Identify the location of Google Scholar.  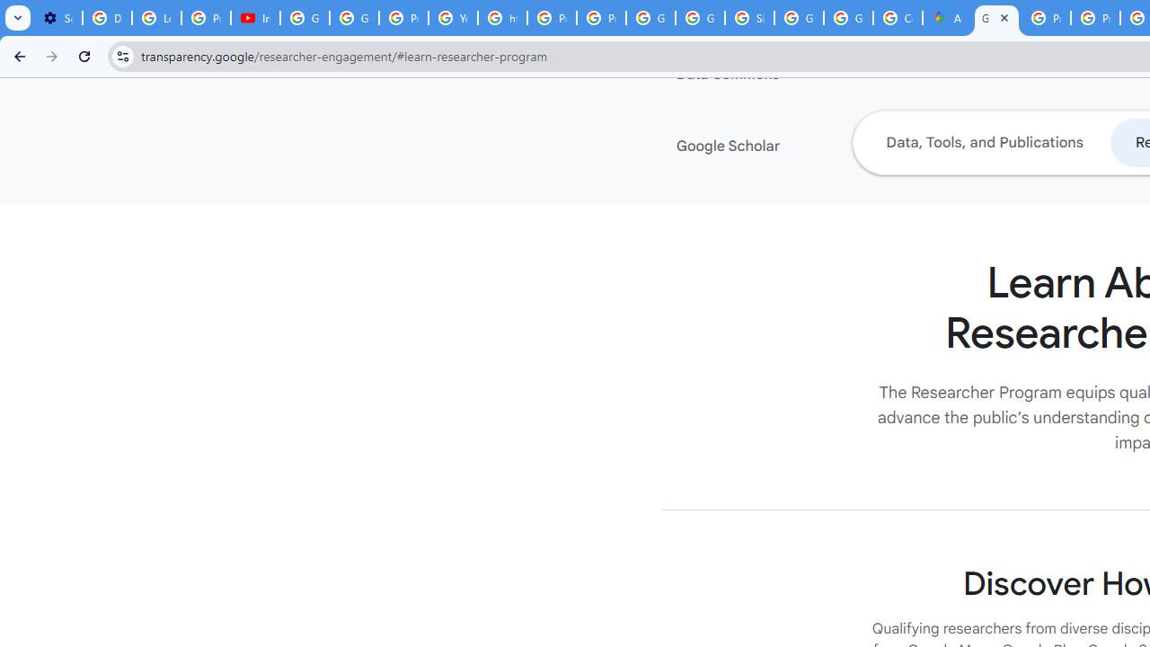
(785, 146).